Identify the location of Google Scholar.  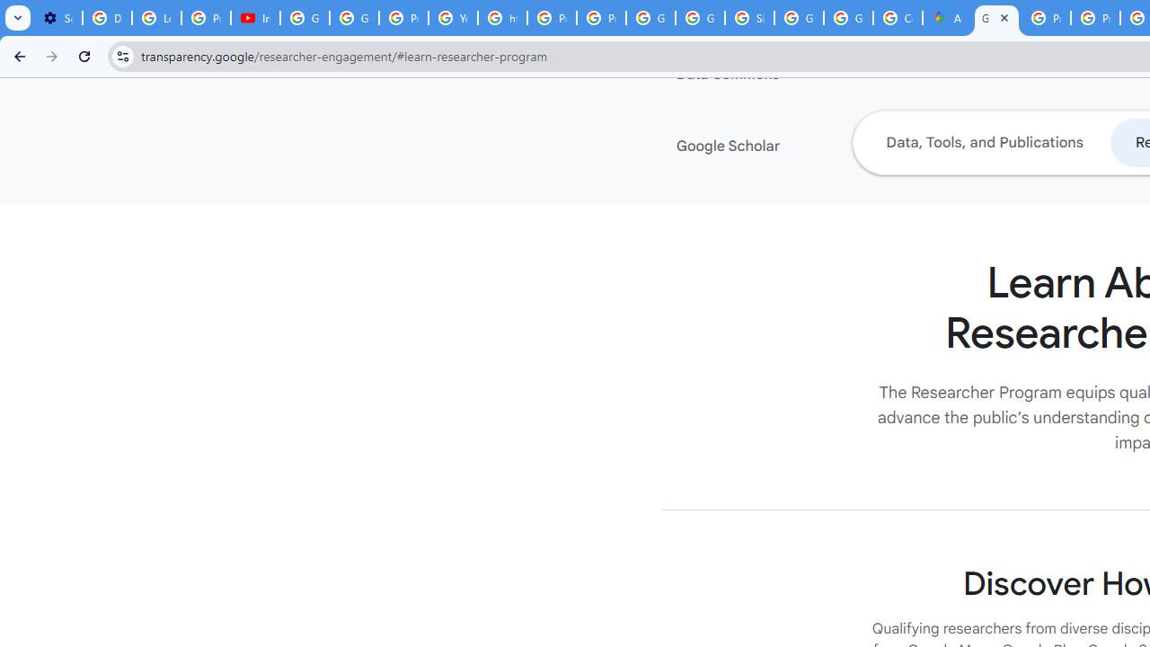
(785, 146).